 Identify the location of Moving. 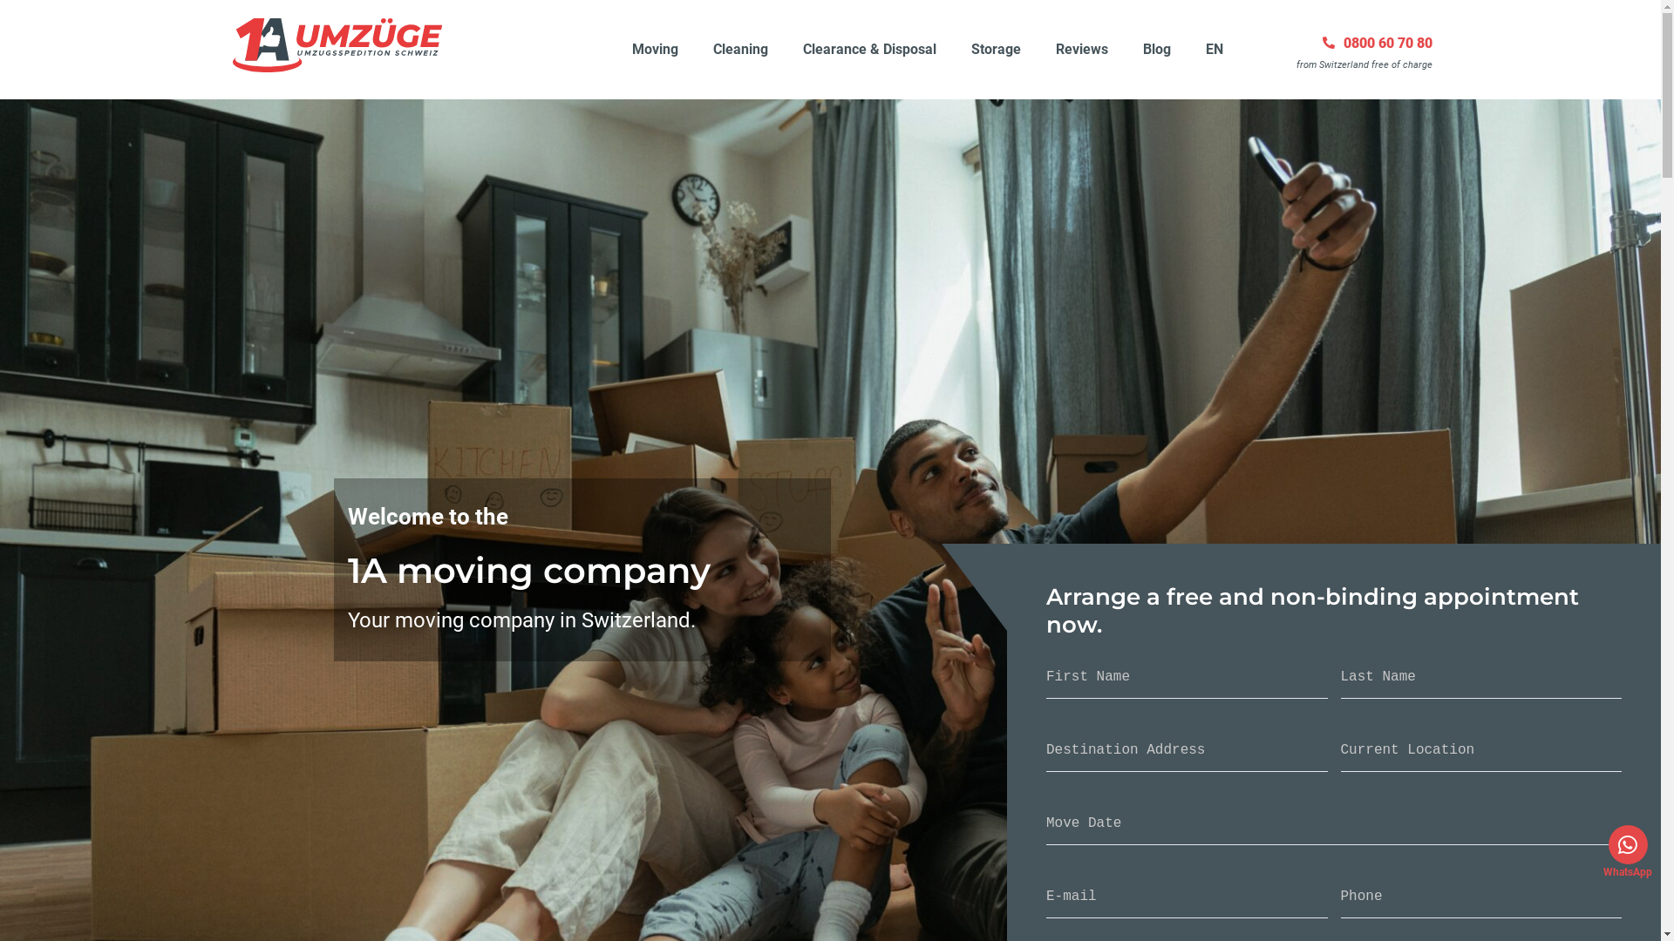
(656, 50).